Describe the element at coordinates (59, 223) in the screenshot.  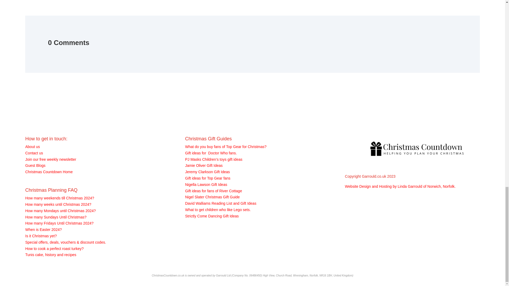
I see `How many Fridays Until Christmas 2024?` at that location.